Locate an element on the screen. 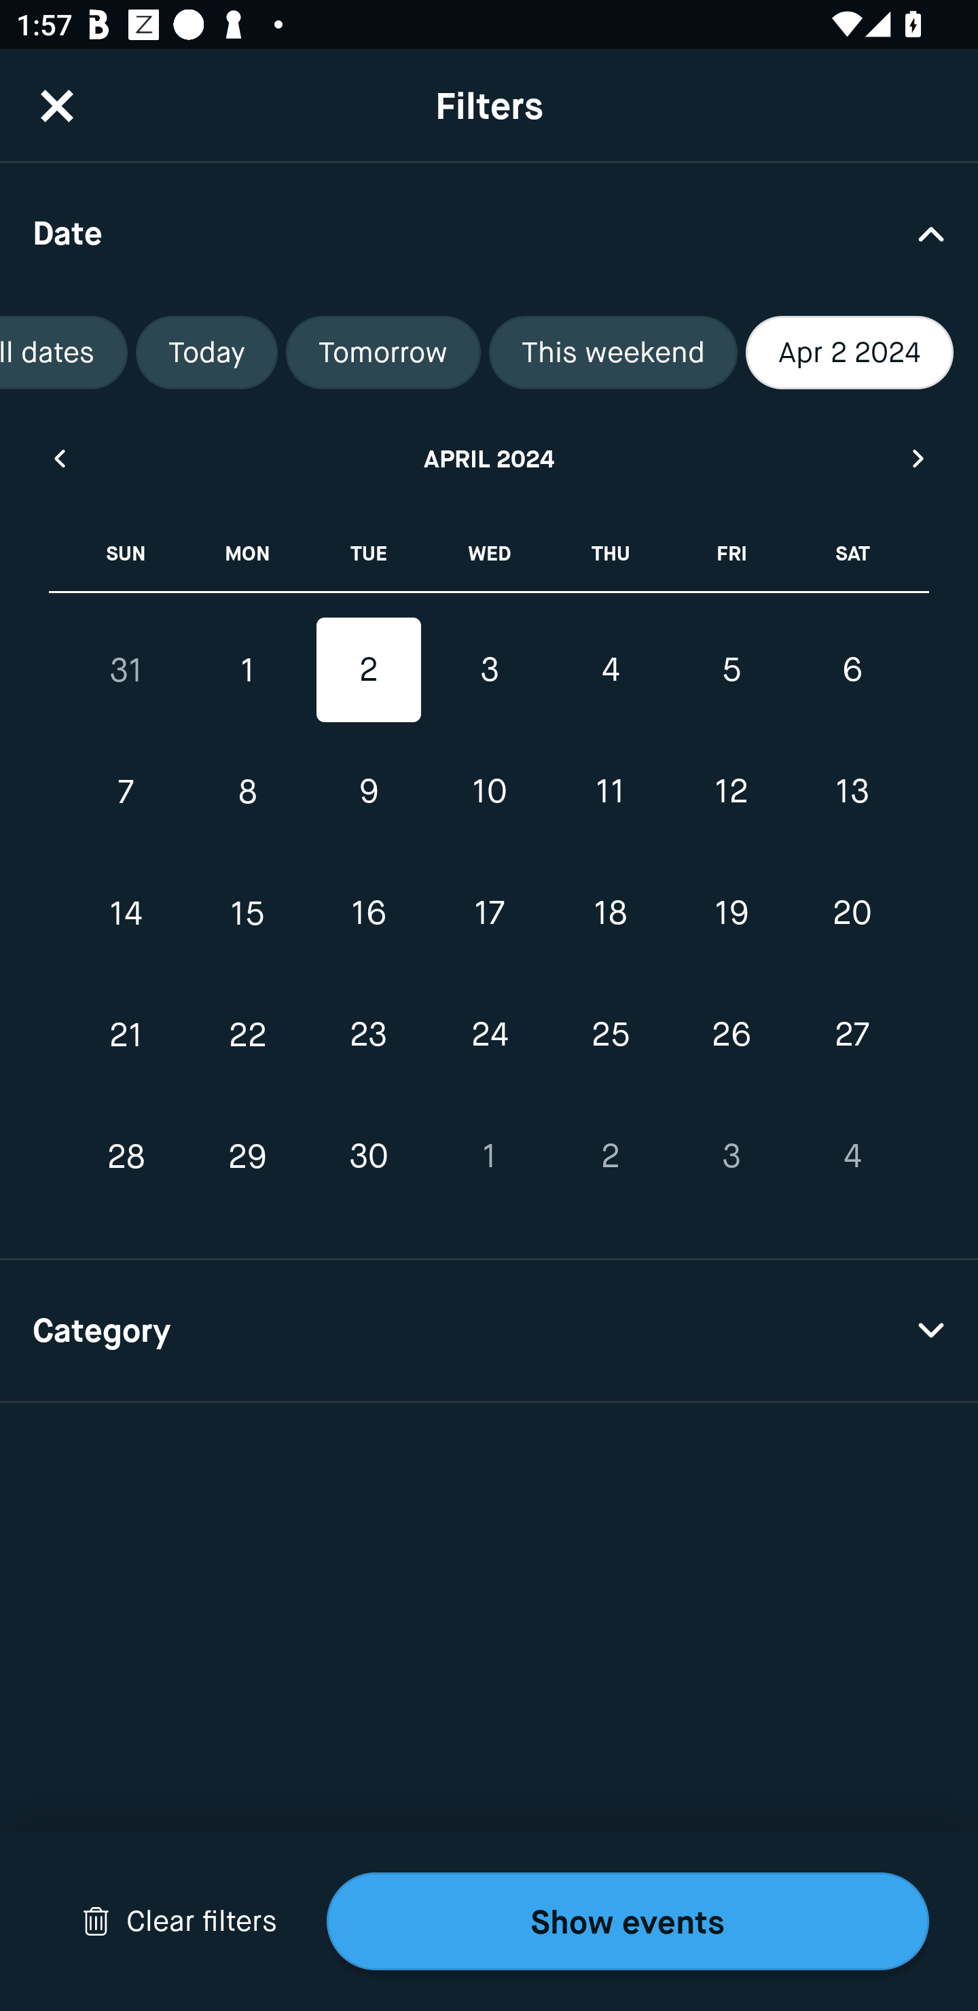 Image resolution: width=978 pixels, height=2011 pixels. 26 is located at coordinates (731, 1034).